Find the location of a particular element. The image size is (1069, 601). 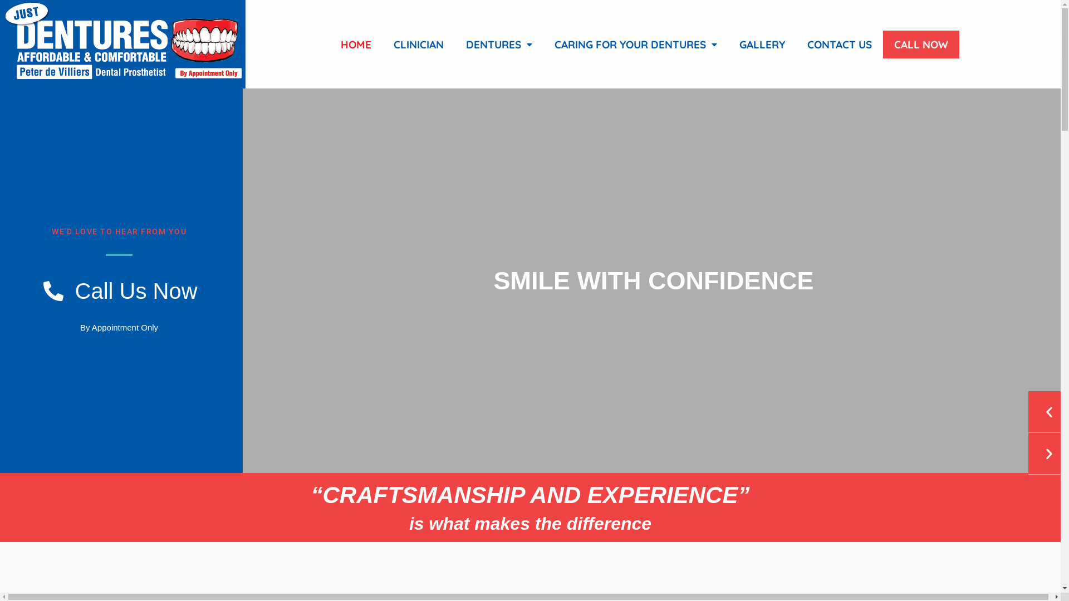

Call Us Now is located at coordinates (119, 291).